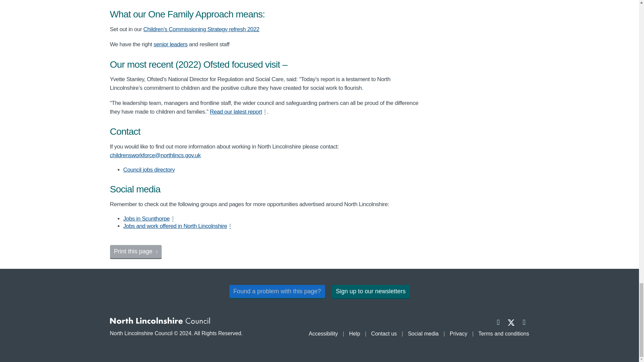 Image resolution: width=644 pixels, height=362 pixels. Describe the element at coordinates (277, 291) in the screenshot. I see `Found a problem with this page?` at that location.